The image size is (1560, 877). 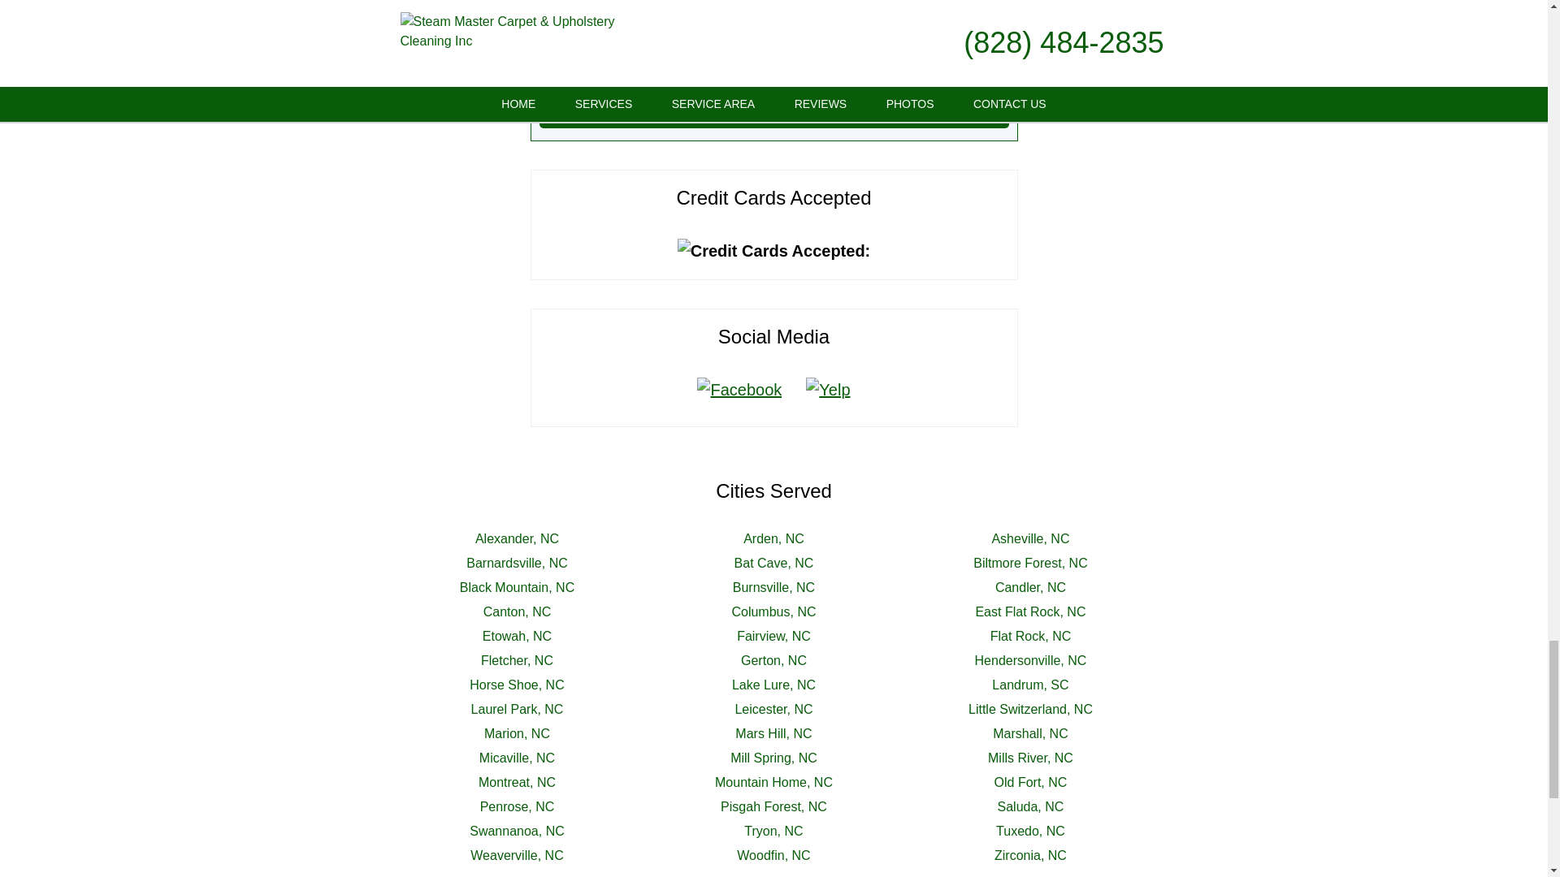 I want to click on Biltmore Forest, NC, so click(x=1030, y=563).